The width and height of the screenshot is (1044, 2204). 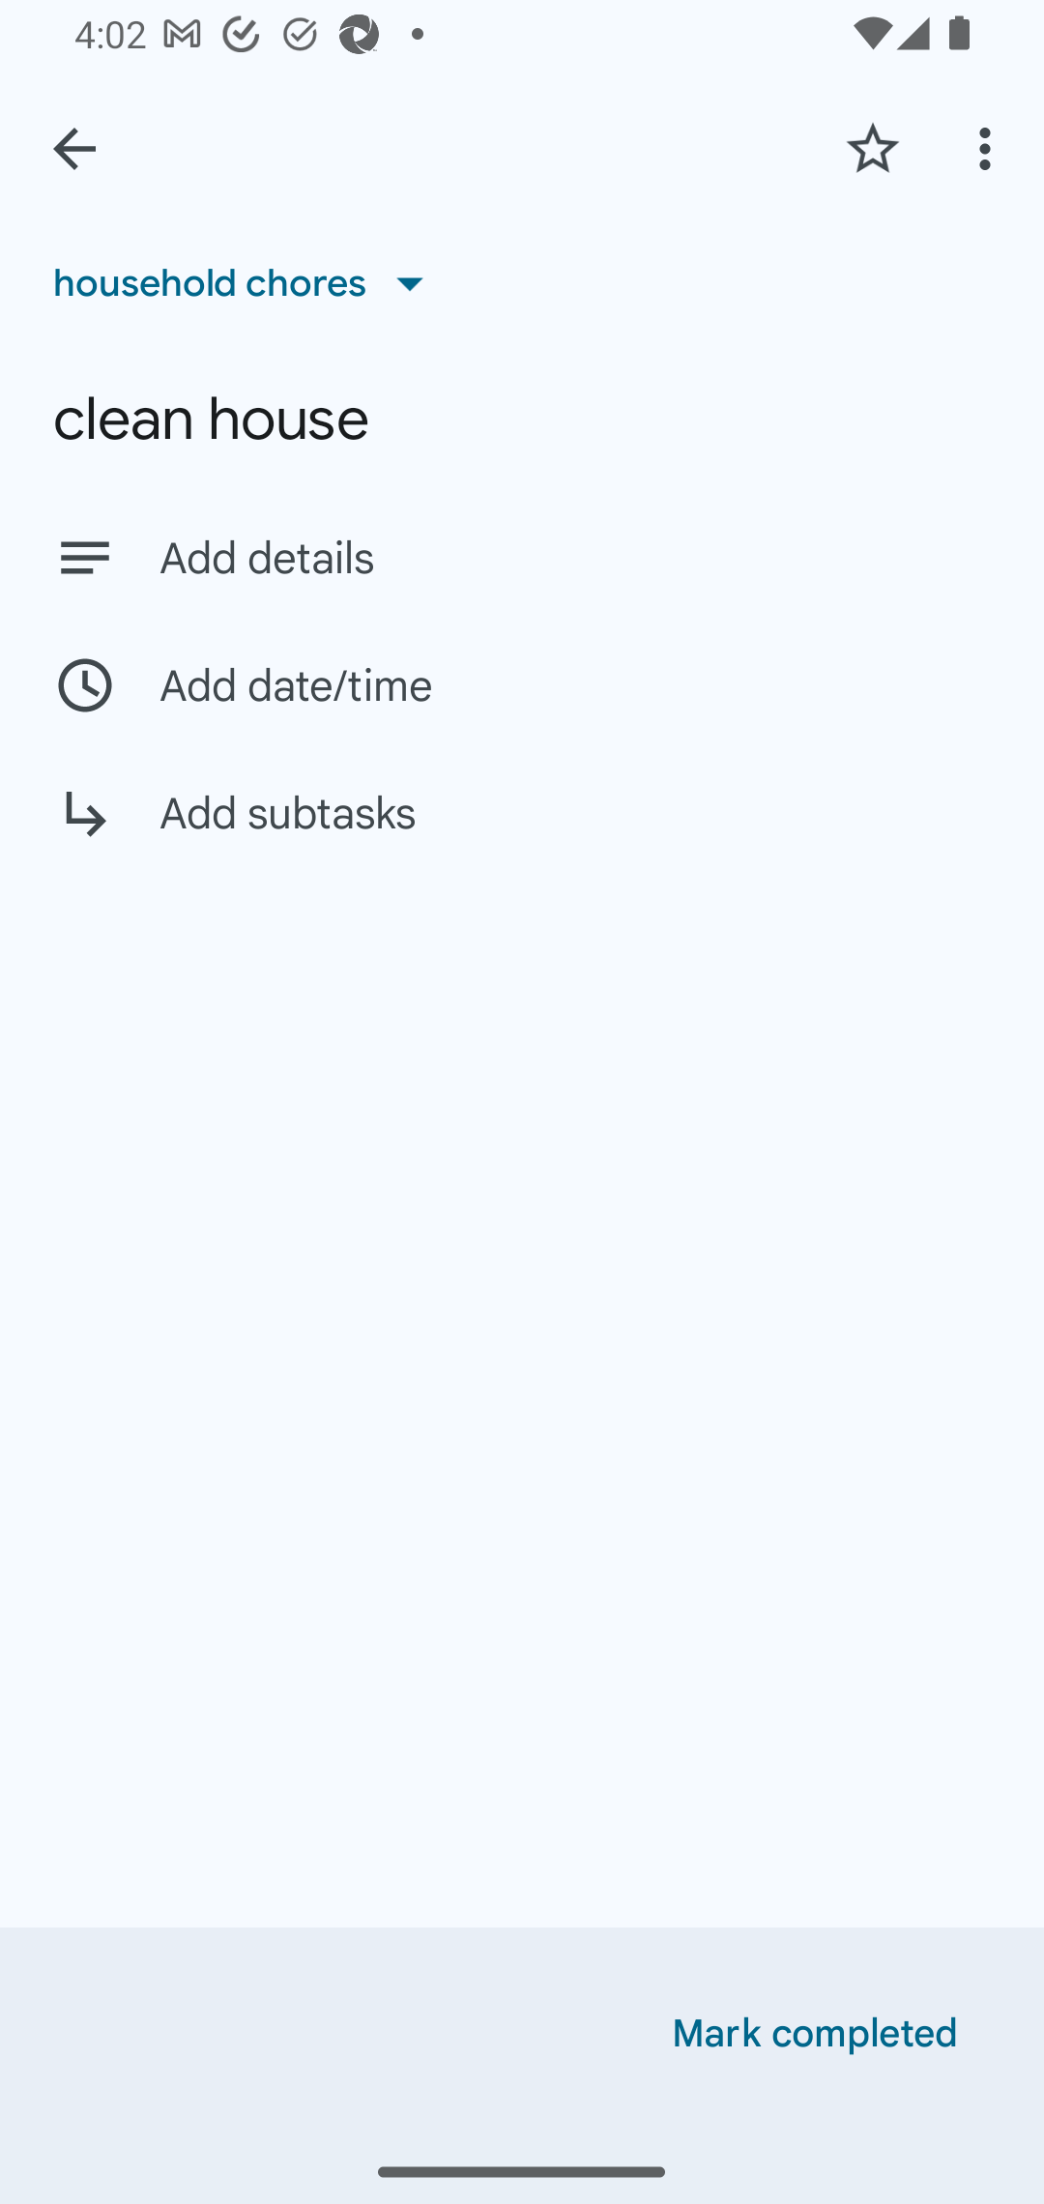 What do you see at coordinates (522, 684) in the screenshot?
I see `Add date/time` at bounding box center [522, 684].